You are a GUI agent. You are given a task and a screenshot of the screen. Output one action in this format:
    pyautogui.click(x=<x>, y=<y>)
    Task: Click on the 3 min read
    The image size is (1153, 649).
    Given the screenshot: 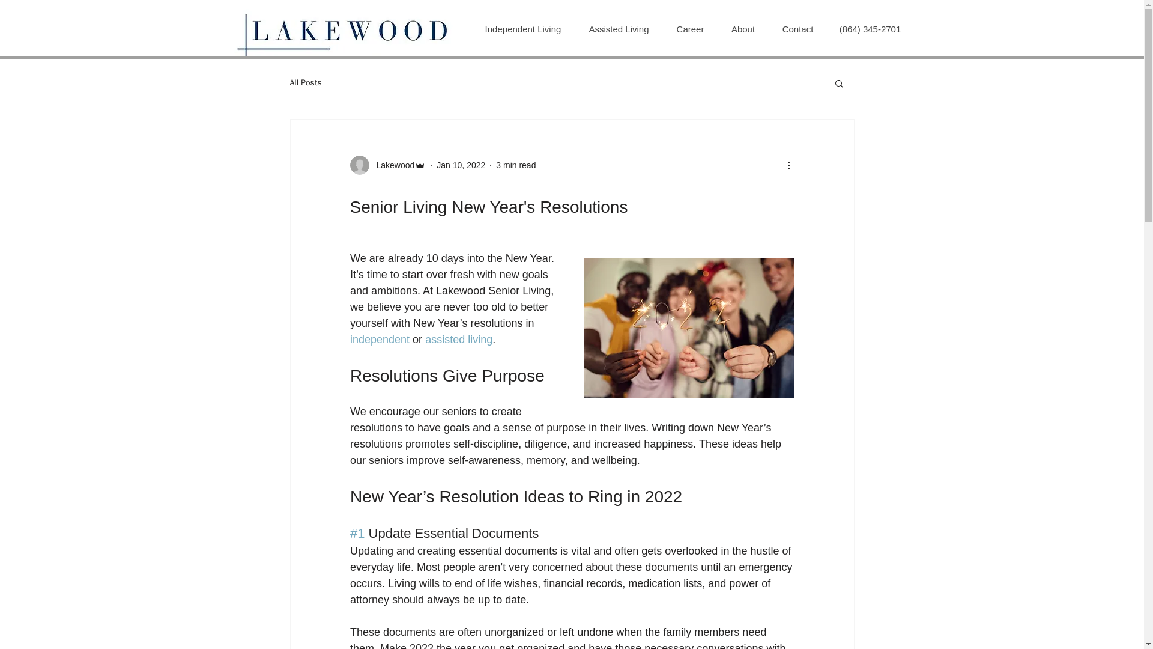 What is the action you would take?
    pyautogui.click(x=515, y=164)
    